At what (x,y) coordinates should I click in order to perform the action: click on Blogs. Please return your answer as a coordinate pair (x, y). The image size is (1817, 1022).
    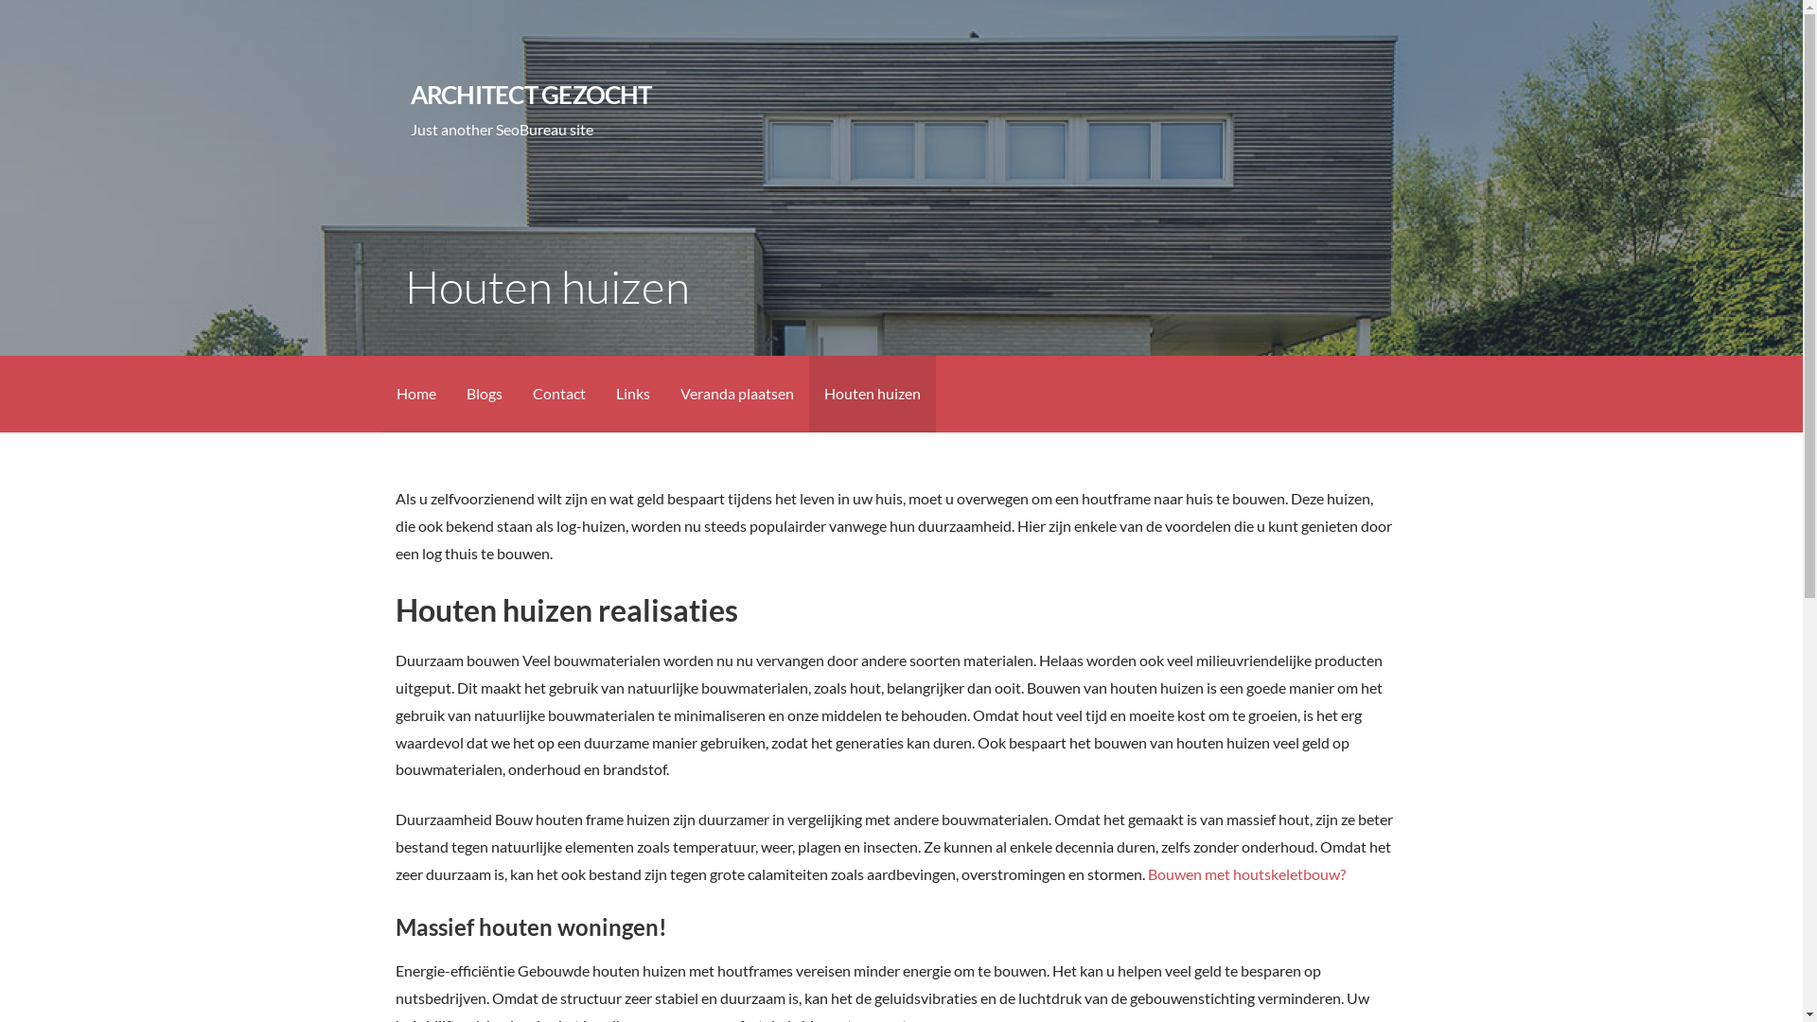
    Looking at the image, I should click on (484, 394).